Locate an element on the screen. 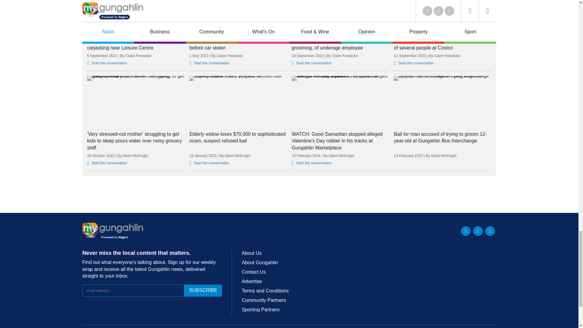 The height and width of the screenshot is (328, 583). Facebook is located at coordinates (478, 231).